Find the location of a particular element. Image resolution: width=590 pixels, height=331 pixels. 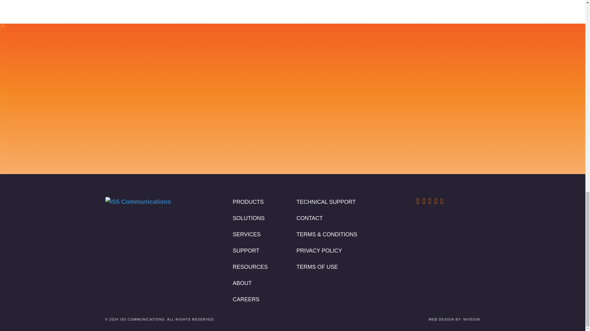

PRODUCTS is located at coordinates (248, 202).